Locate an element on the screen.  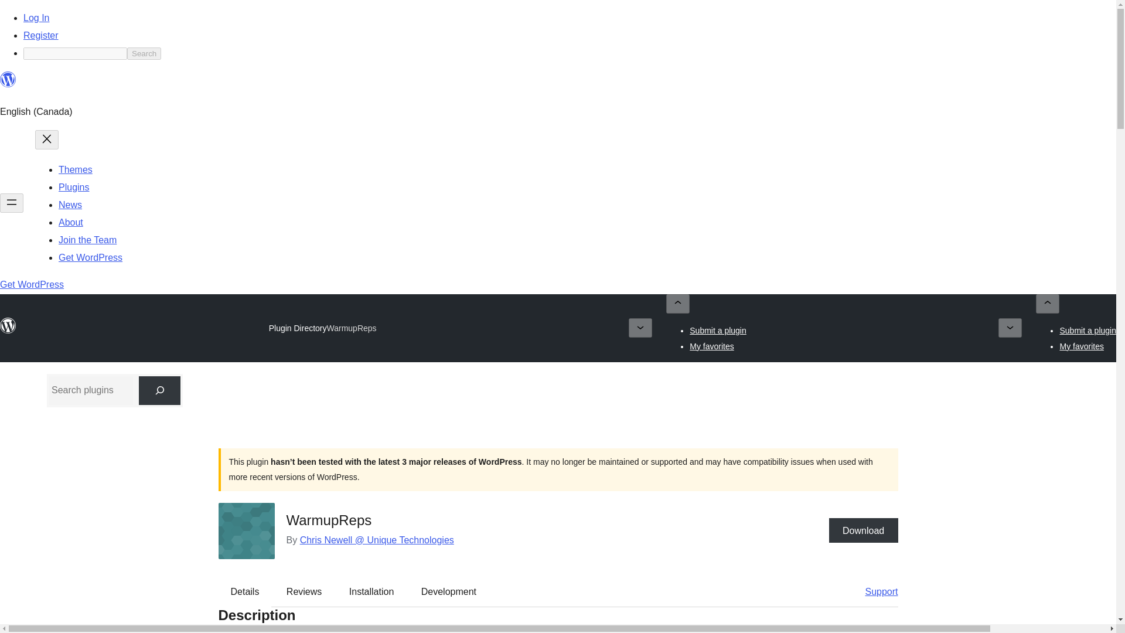
My favorites is located at coordinates (1082, 346).